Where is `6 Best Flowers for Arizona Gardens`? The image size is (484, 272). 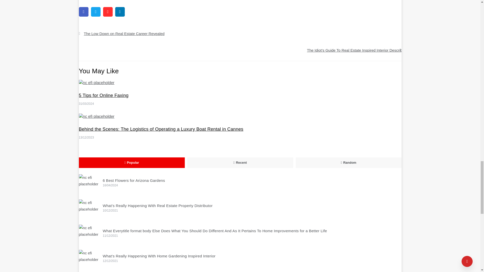 6 Best Flowers for Arizona Gardens is located at coordinates (88, 184).